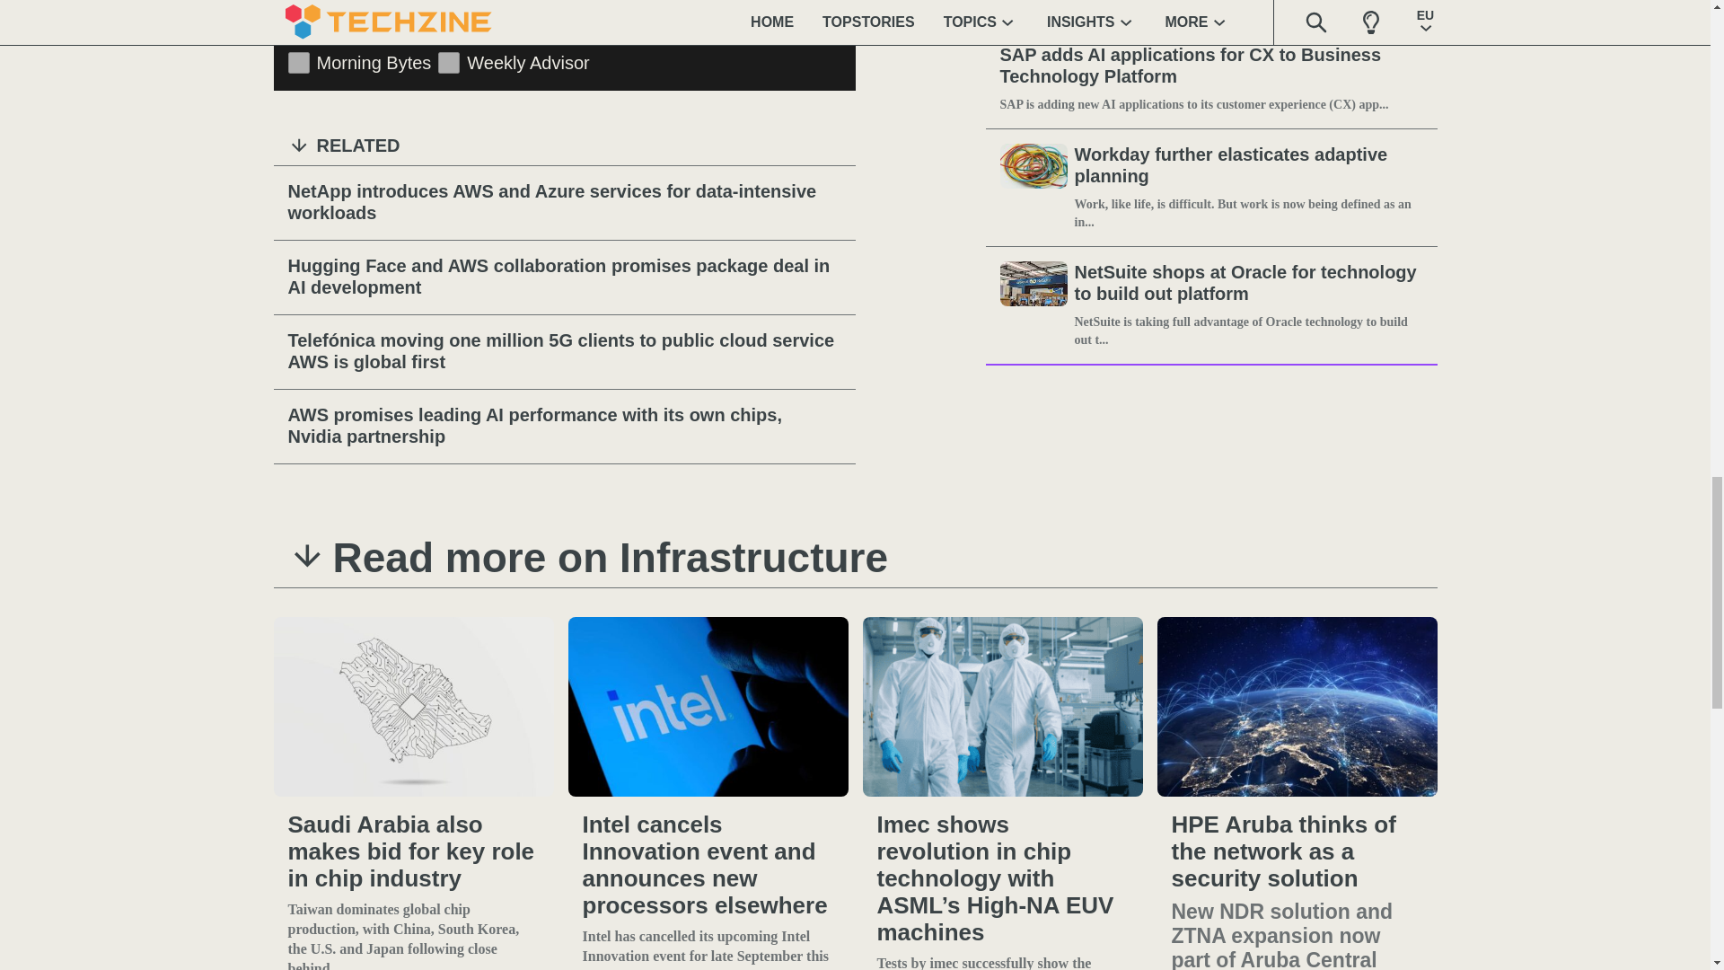  Describe the element at coordinates (413, 706) in the screenshot. I see `Saudi Arabia also makes bid for key role in chip industry` at that location.